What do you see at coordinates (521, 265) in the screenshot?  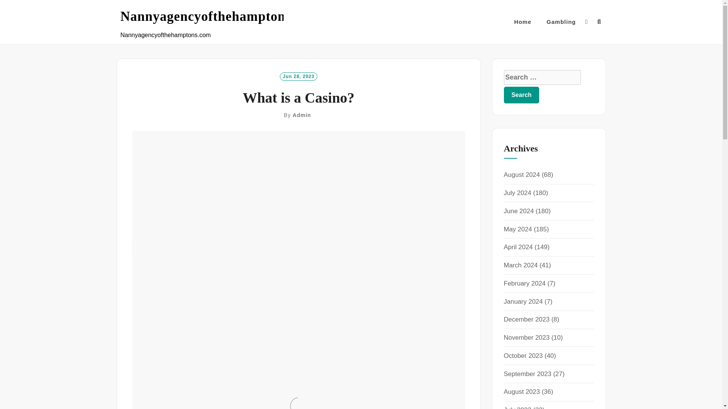 I see `March 2024` at bounding box center [521, 265].